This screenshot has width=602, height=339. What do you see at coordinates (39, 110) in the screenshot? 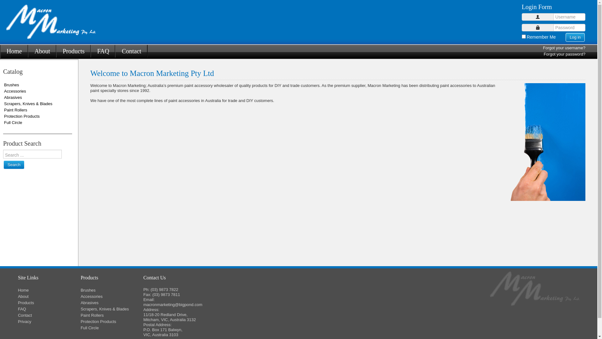
I see `Paint Rollers` at bounding box center [39, 110].